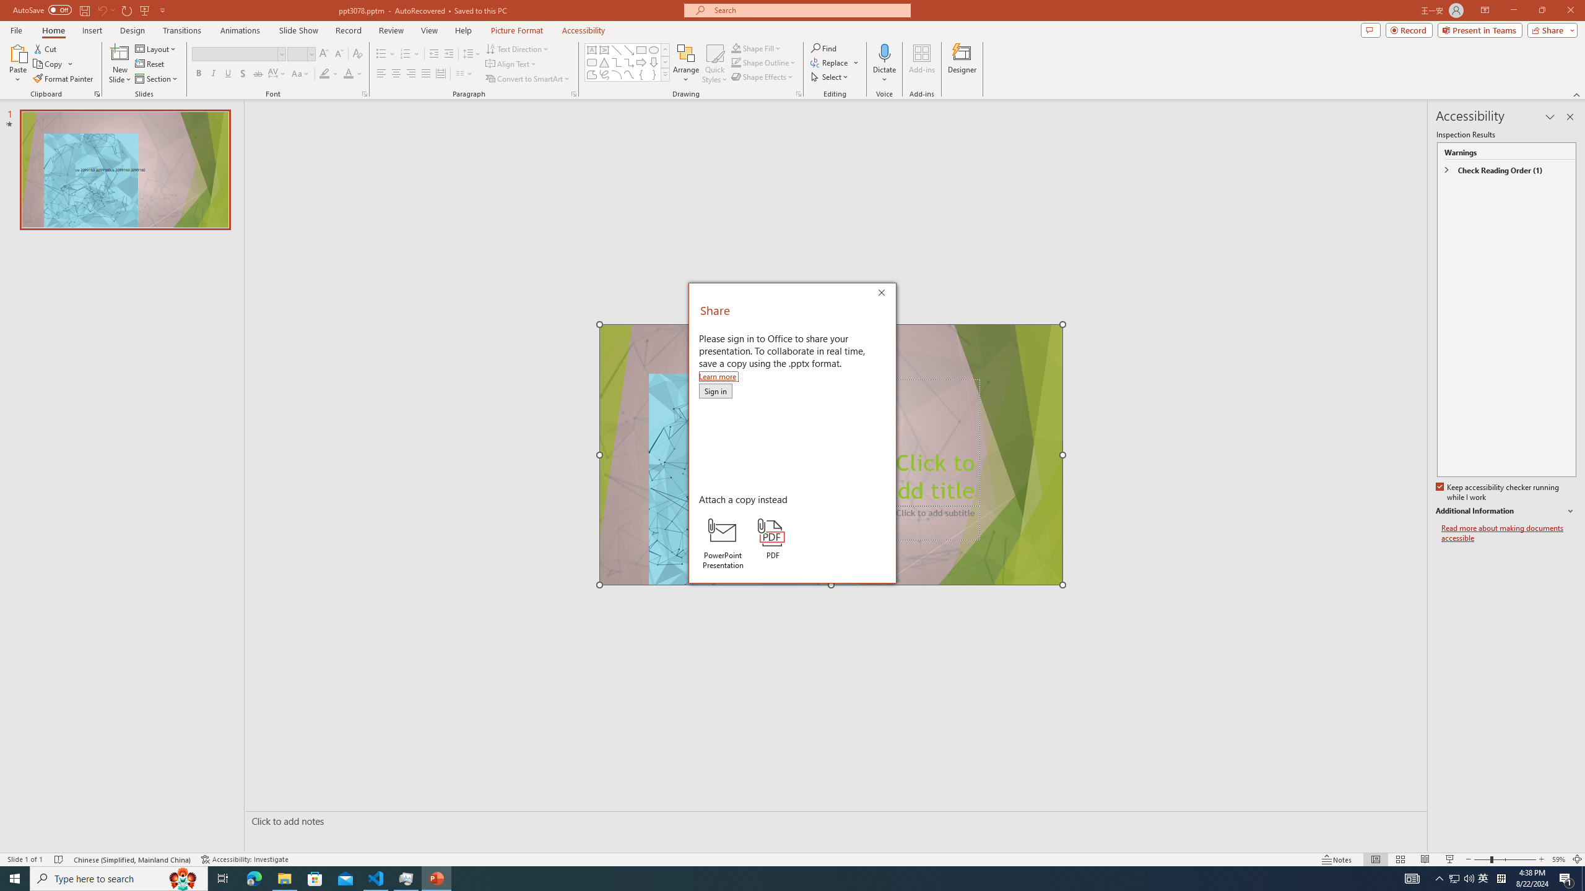  Describe the element at coordinates (518, 30) in the screenshot. I see `Picture Format` at that location.